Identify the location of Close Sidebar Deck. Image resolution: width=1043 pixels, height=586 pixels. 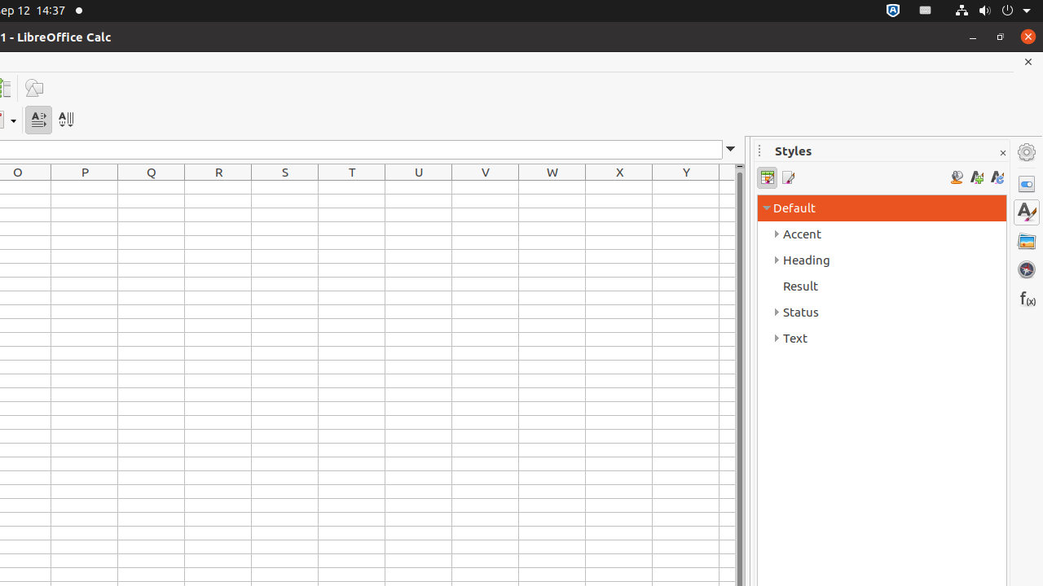
(1002, 153).